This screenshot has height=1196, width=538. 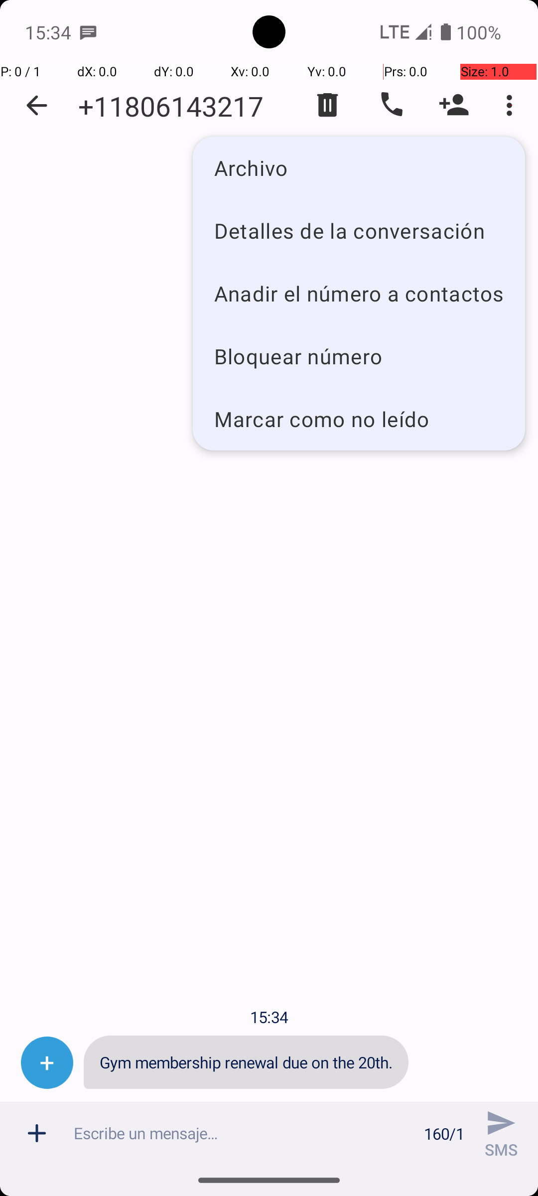 I want to click on Bloquear número, so click(x=359, y=356).